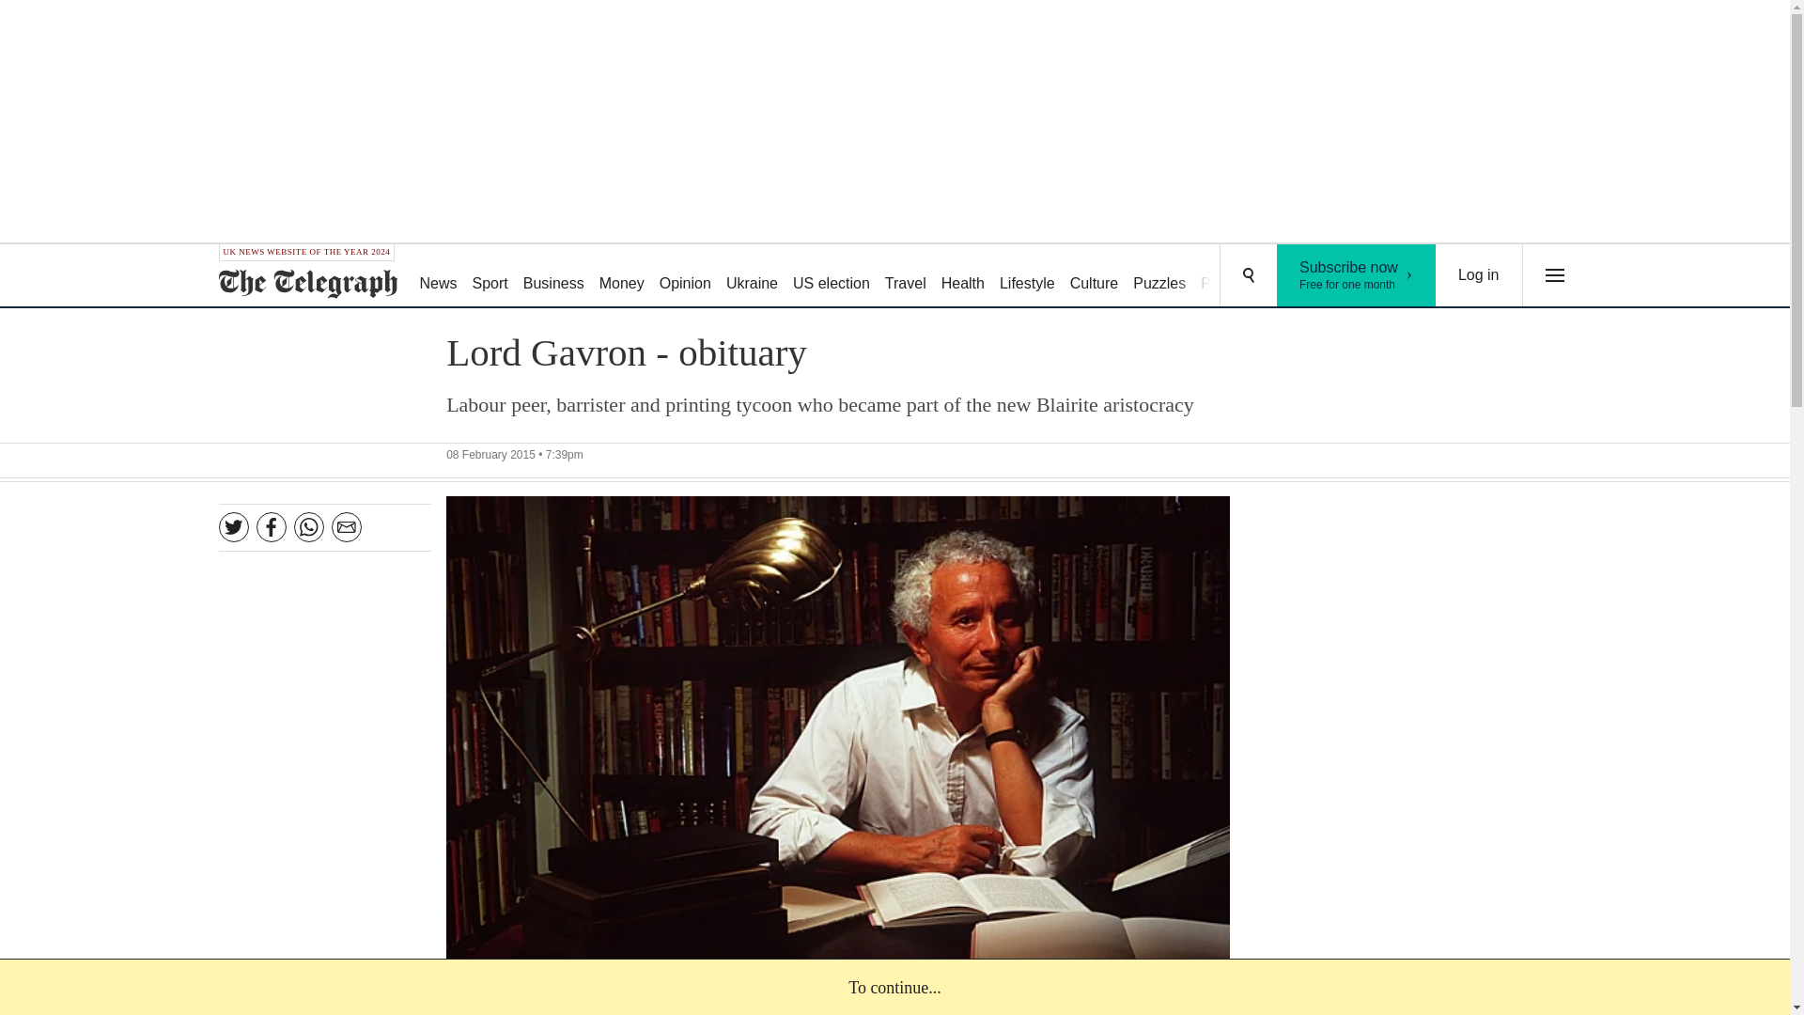 The image size is (1804, 1015). I want to click on US election, so click(831, 276).